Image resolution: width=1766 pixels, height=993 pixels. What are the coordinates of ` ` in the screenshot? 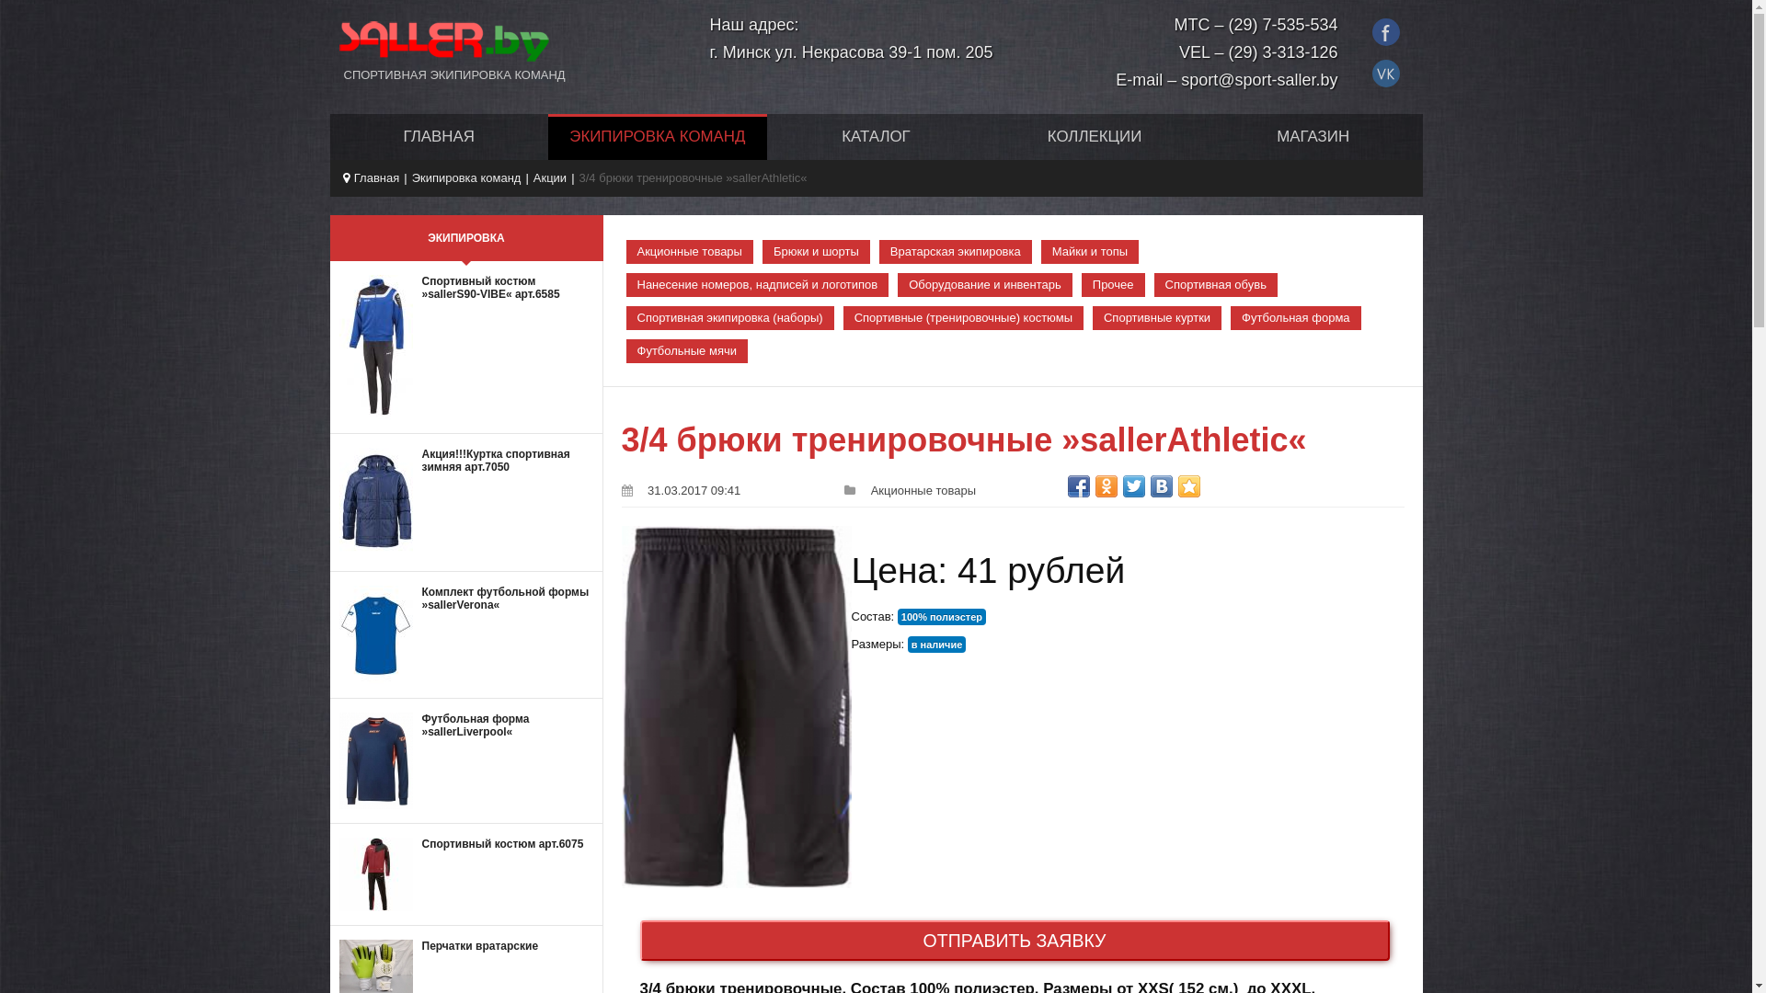 It's located at (1389, 28).